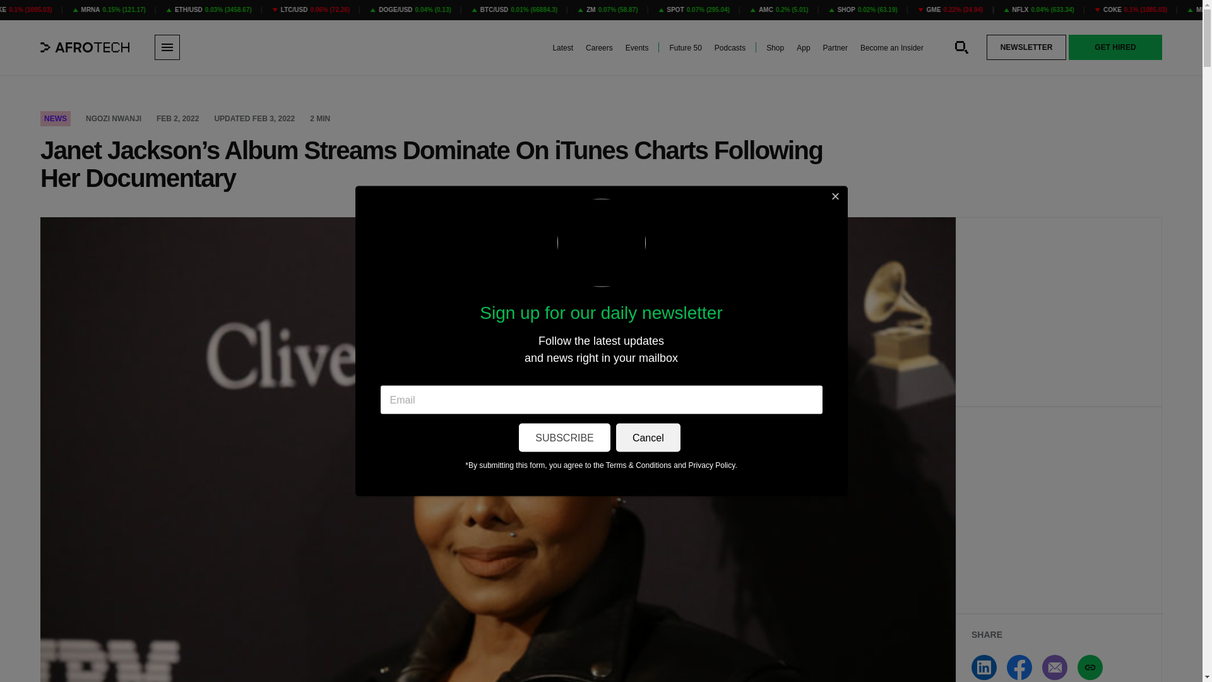 The height and width of the screenshot is (682, 1212). What do you see at coordinates (636, 48) in the screenshot?
I see `Events` at bounding box center [636, 48].